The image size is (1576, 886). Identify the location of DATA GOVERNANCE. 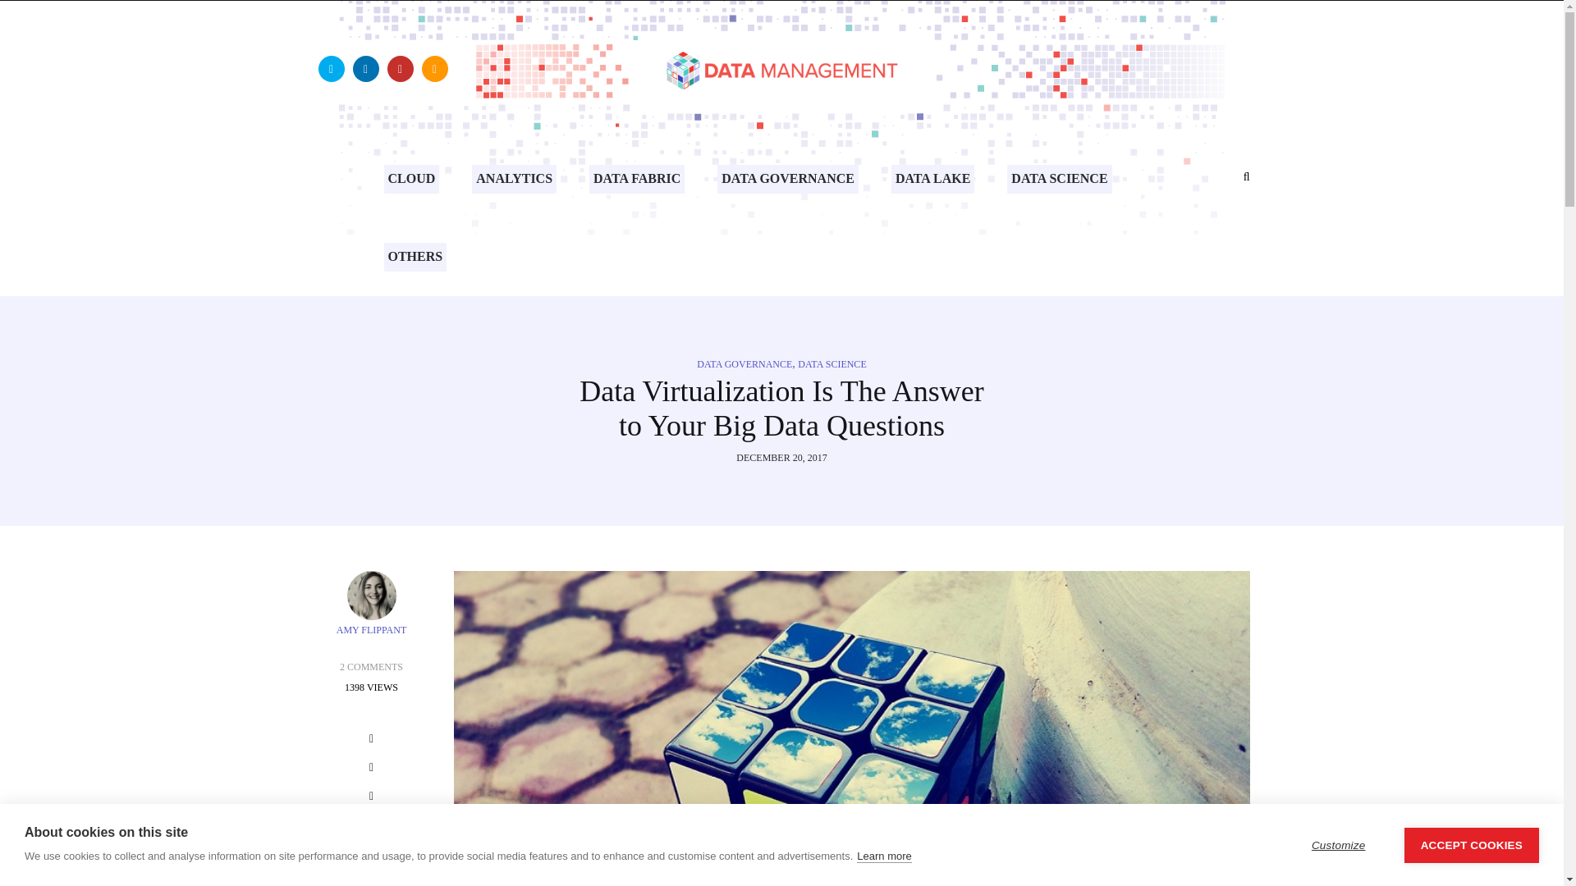
(744, 364).